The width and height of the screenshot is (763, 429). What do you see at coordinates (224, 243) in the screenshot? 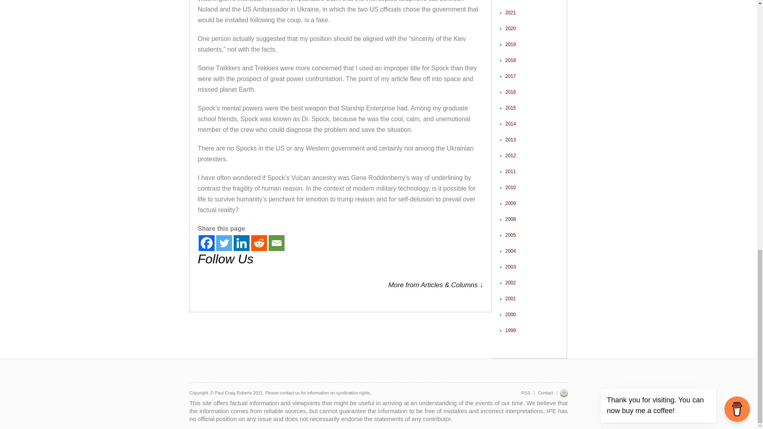
I see `Twitter` at bounding box center [224, 243].